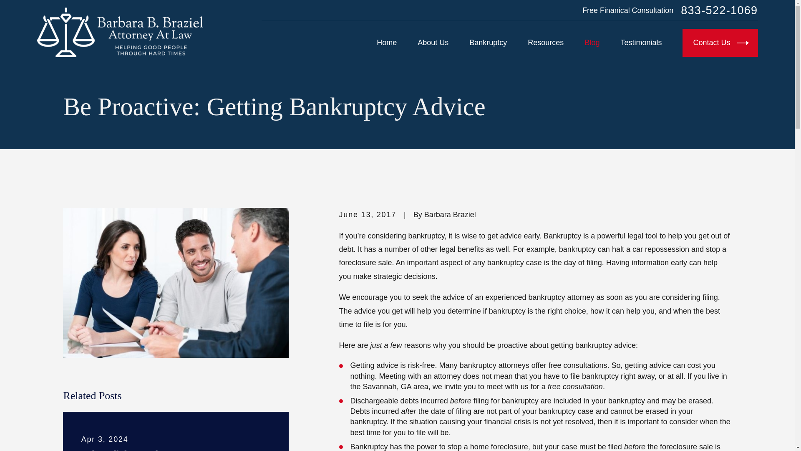 This screenshot has height=451, width=801. I want to click on Home, so click(119, 33).